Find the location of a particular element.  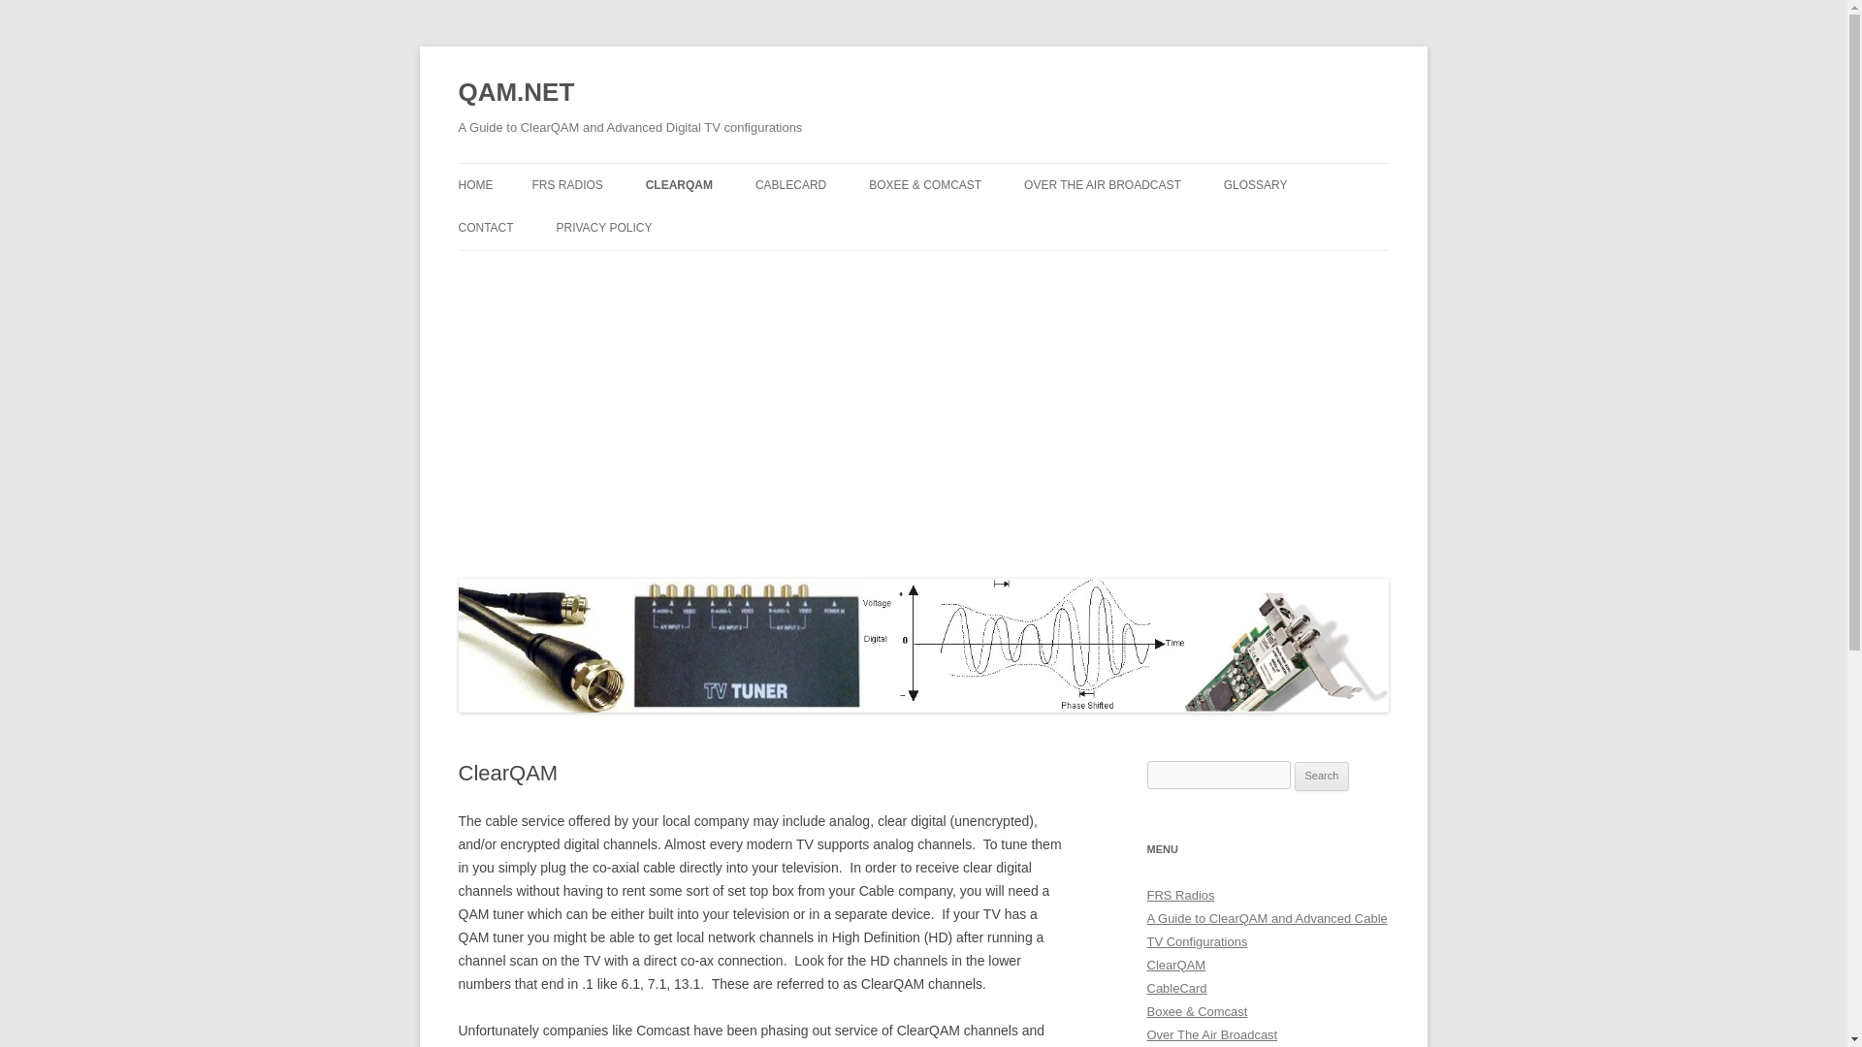

QAM.NET is located at coordinates (516, 93).